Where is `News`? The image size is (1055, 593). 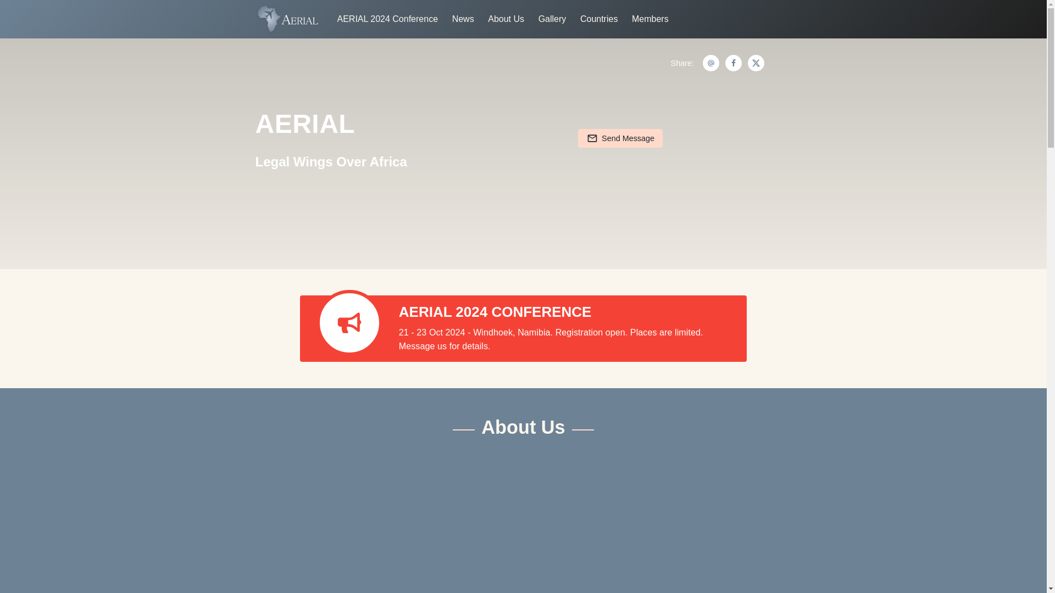 News is located at coordinates (463, 19).